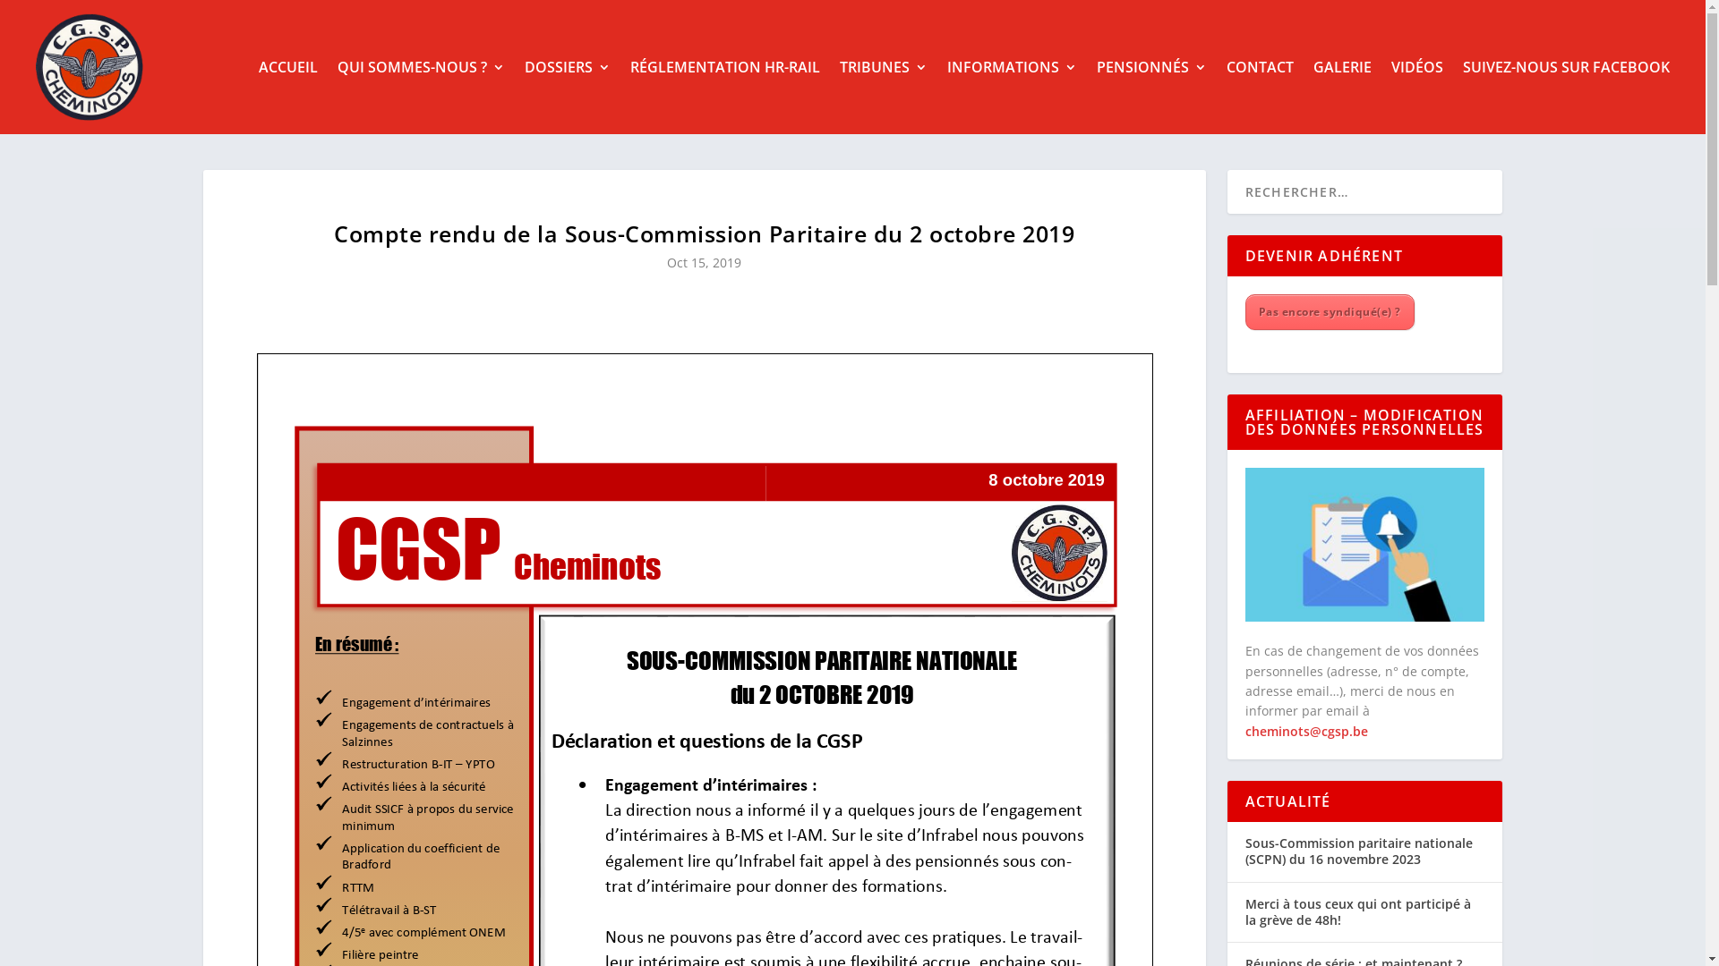 The width and height of the screenshot is (1719, 966). Describe the element at coordinates (1307, 732) in the screenshot. I see `cheminots@cgsp.be` at that location.